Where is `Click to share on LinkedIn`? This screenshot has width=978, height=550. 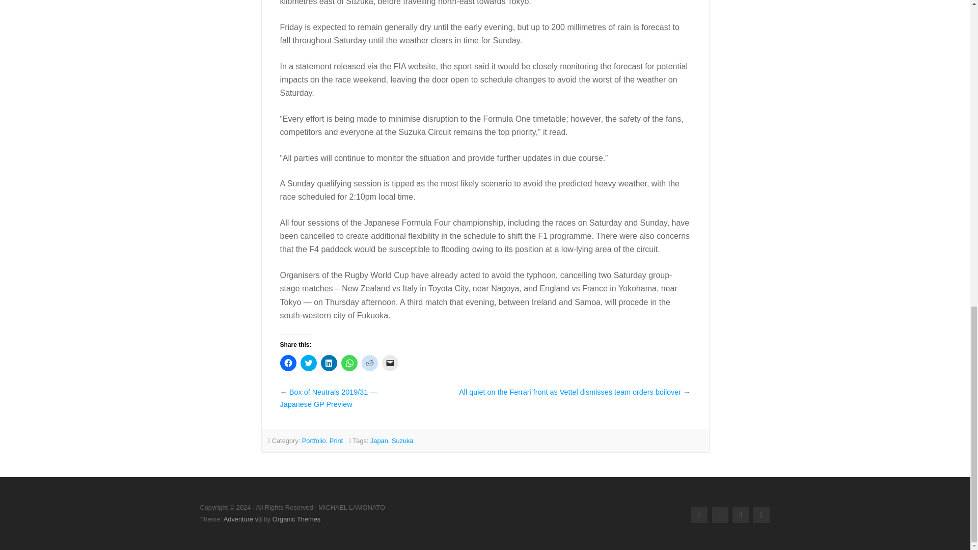
Click to share on LinkedIn is located at coordinates (329, 363).